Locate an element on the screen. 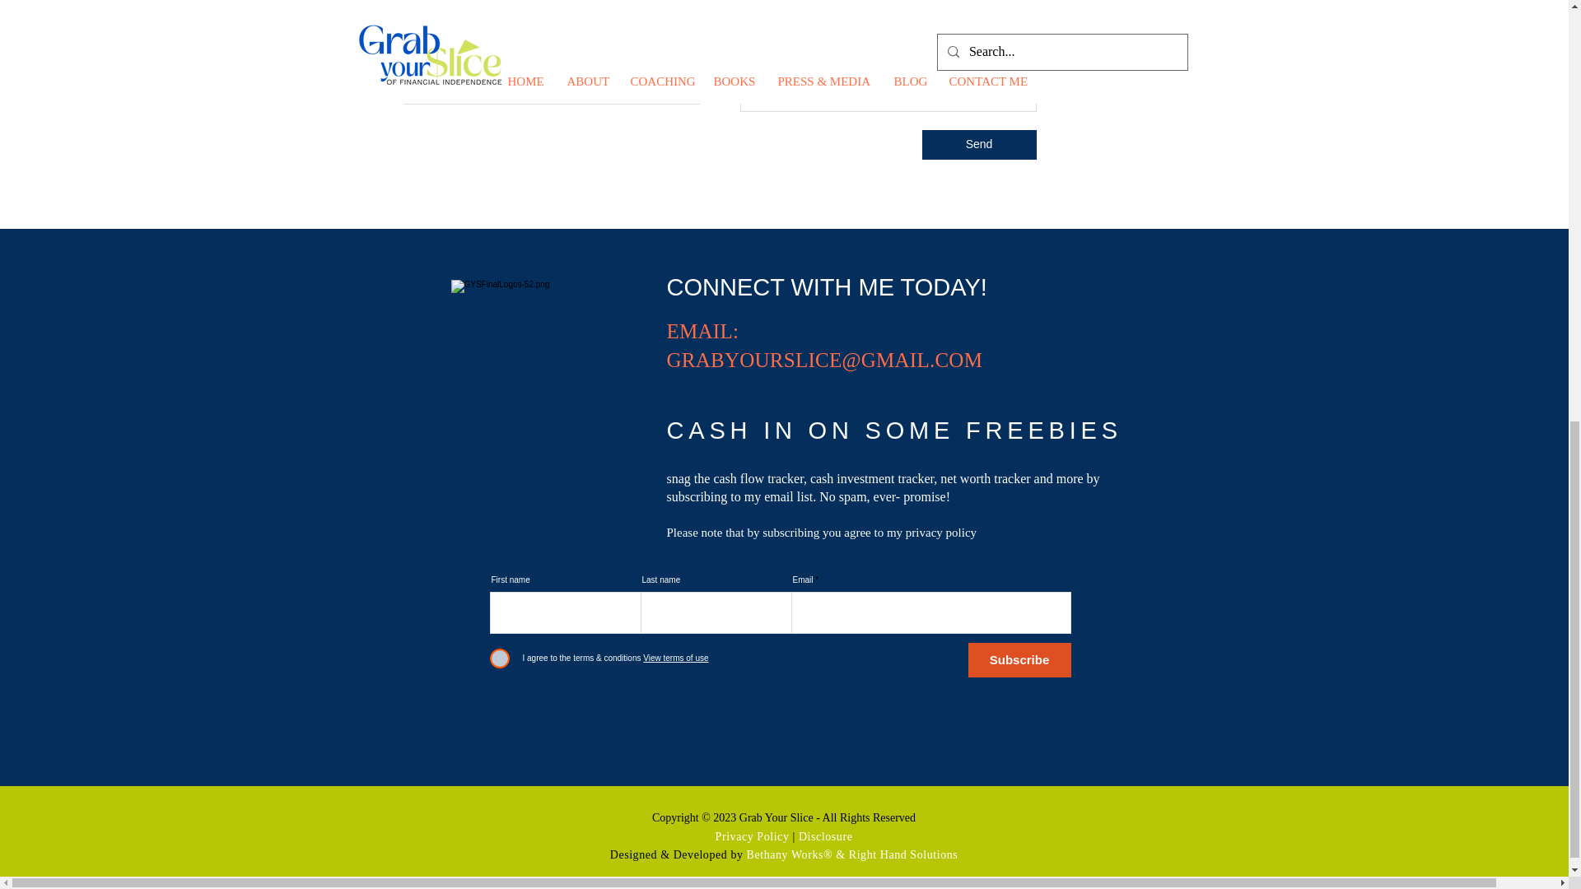  Disclosure is located at coordinates (825, 836).